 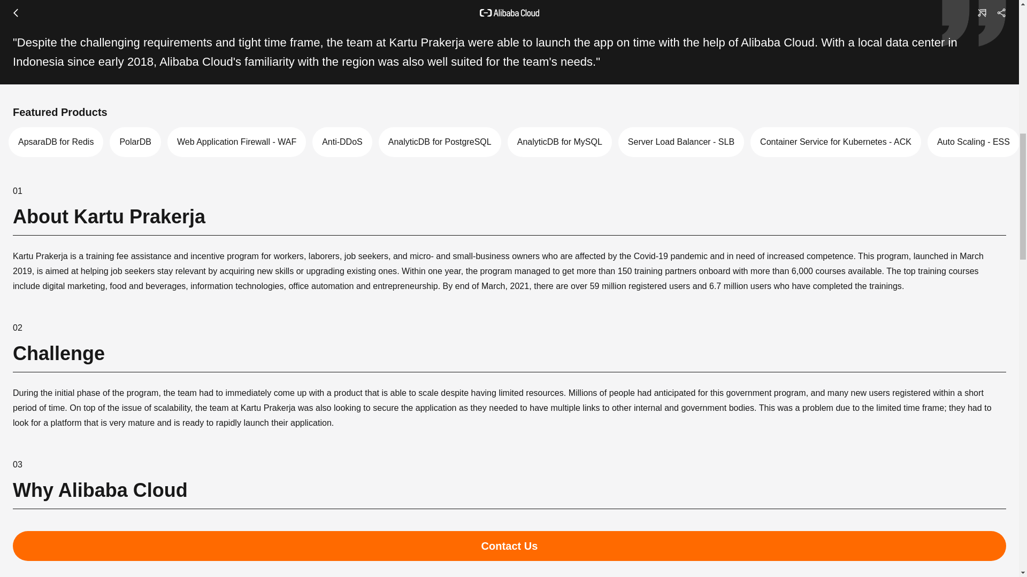 I want to click on Container Service for Kubernetes - ACK, so click(x=836, y=142).